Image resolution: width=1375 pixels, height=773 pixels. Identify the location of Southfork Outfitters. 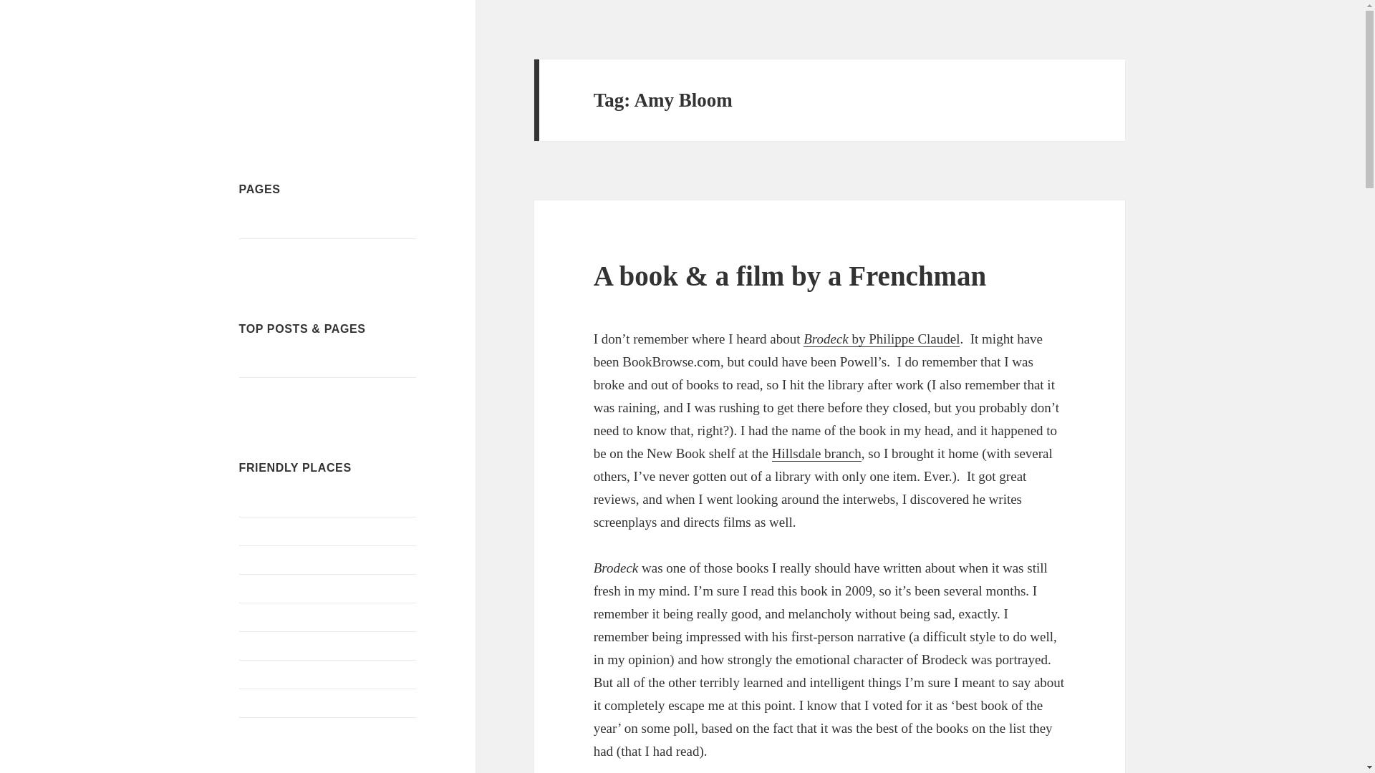
(285, 674).